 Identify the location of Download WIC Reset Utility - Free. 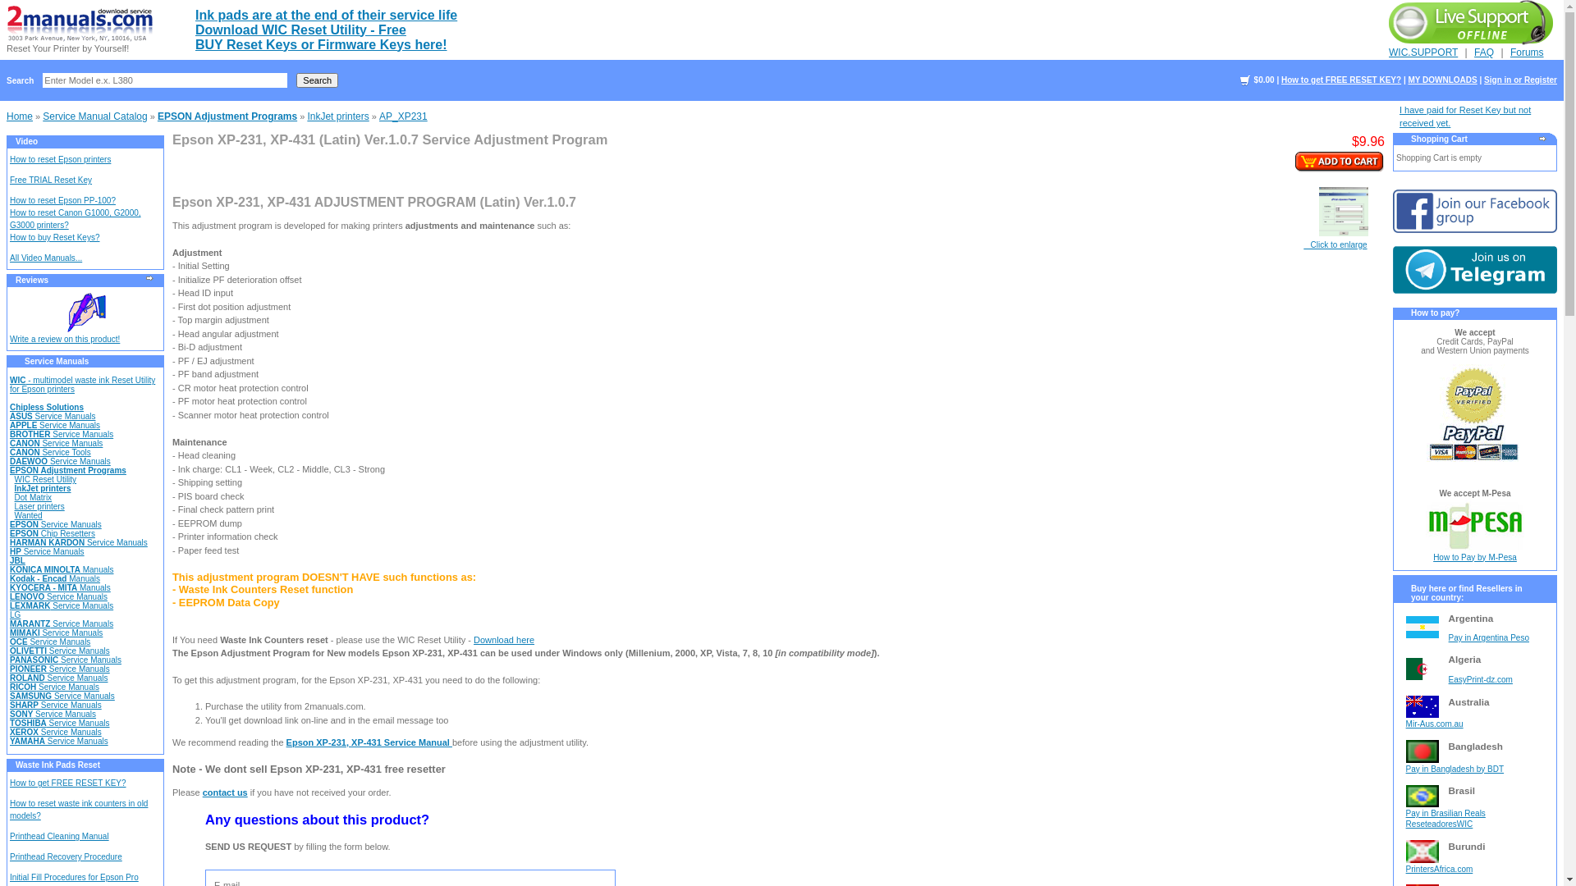
(300, 30).